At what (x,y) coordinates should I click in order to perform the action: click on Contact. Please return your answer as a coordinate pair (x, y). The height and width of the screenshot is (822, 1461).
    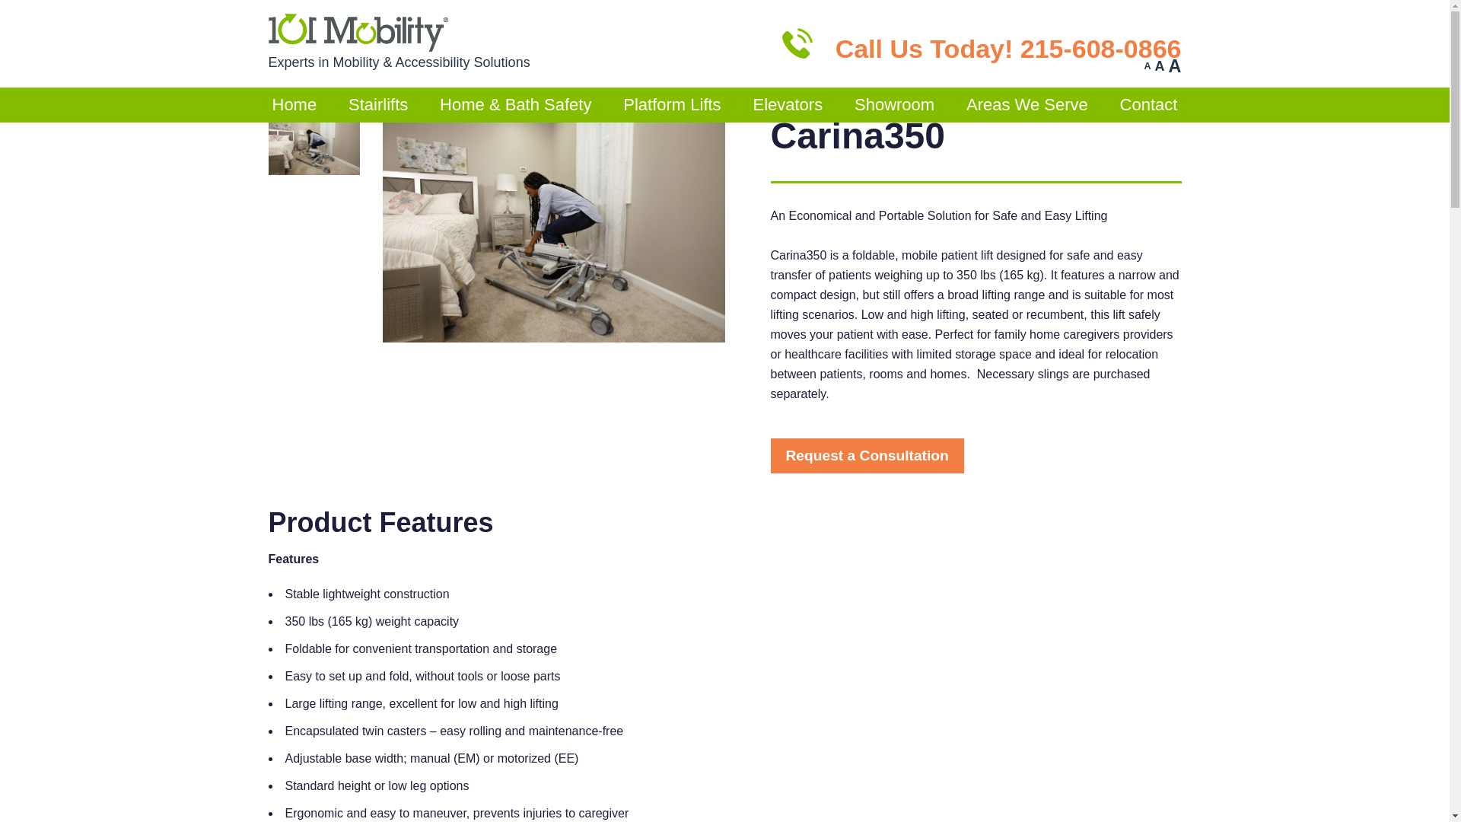
    Looking at the image, I should click on (1149, 104).